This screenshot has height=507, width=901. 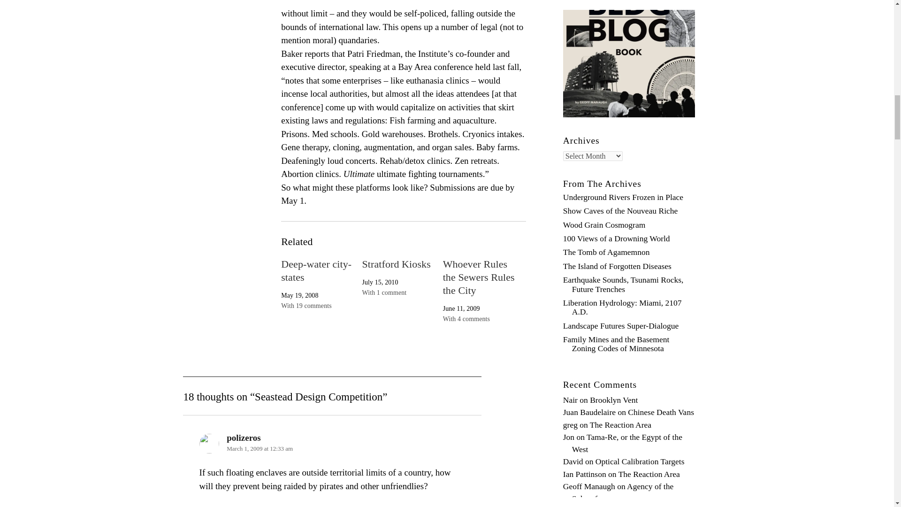 I want to click on Deep-water city-states, so click(x=316, y=270).